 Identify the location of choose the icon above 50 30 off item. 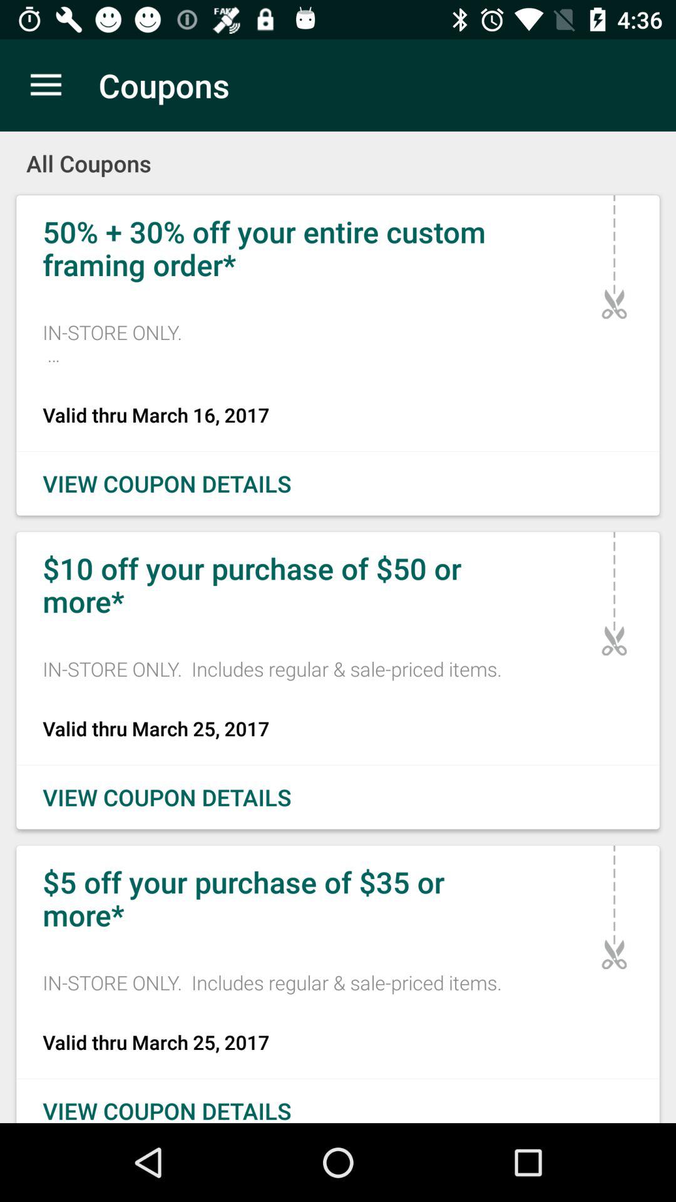
(338, 155).